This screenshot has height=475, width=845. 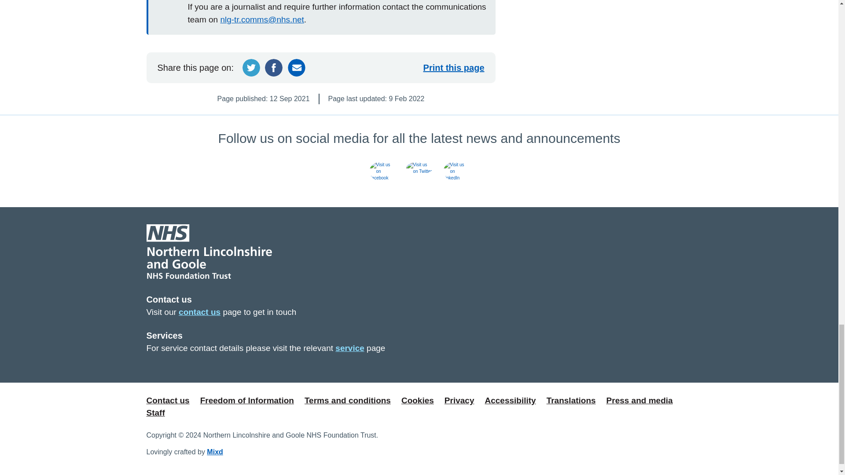 What do you see at coordinates (297, 67) in the screenshot?
I see `Share via Email` at bounding box center [297, 67].